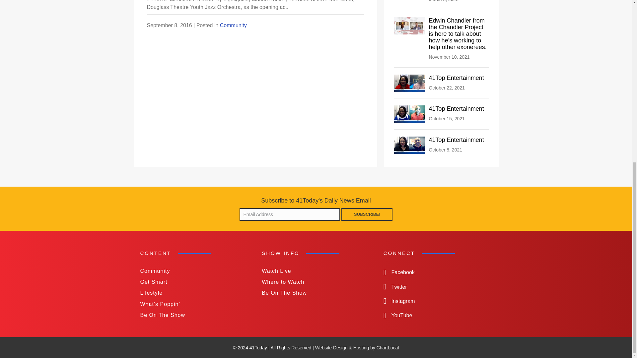 This screenshot has height=358, width=637. What do you see at coordinates (457, 109) in the screenshot?
I see `41Top Entertainment` at bounding box center [457, 109].